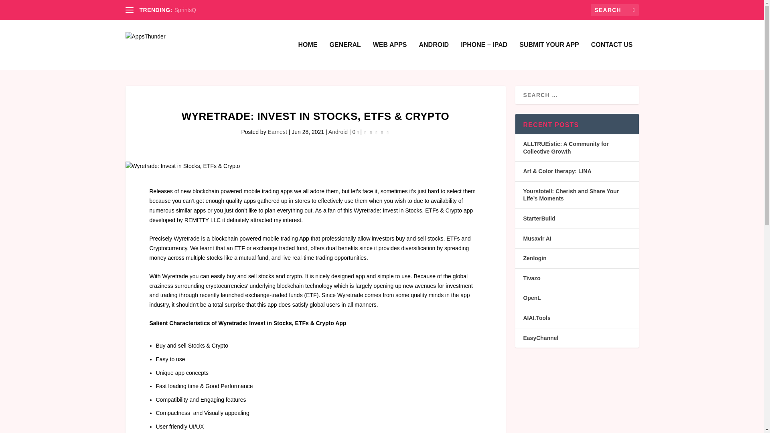  What do you see at coordinates (614, 10) in the screenshot?
I see `Search for:` at bounding box center [614, 10].